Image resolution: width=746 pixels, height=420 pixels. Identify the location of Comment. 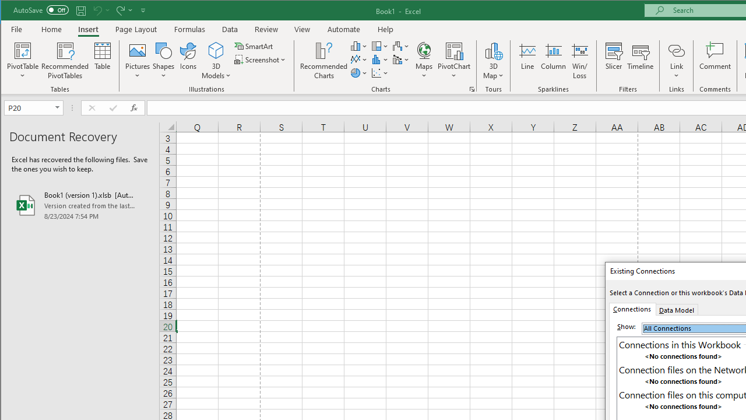
(715, 61).